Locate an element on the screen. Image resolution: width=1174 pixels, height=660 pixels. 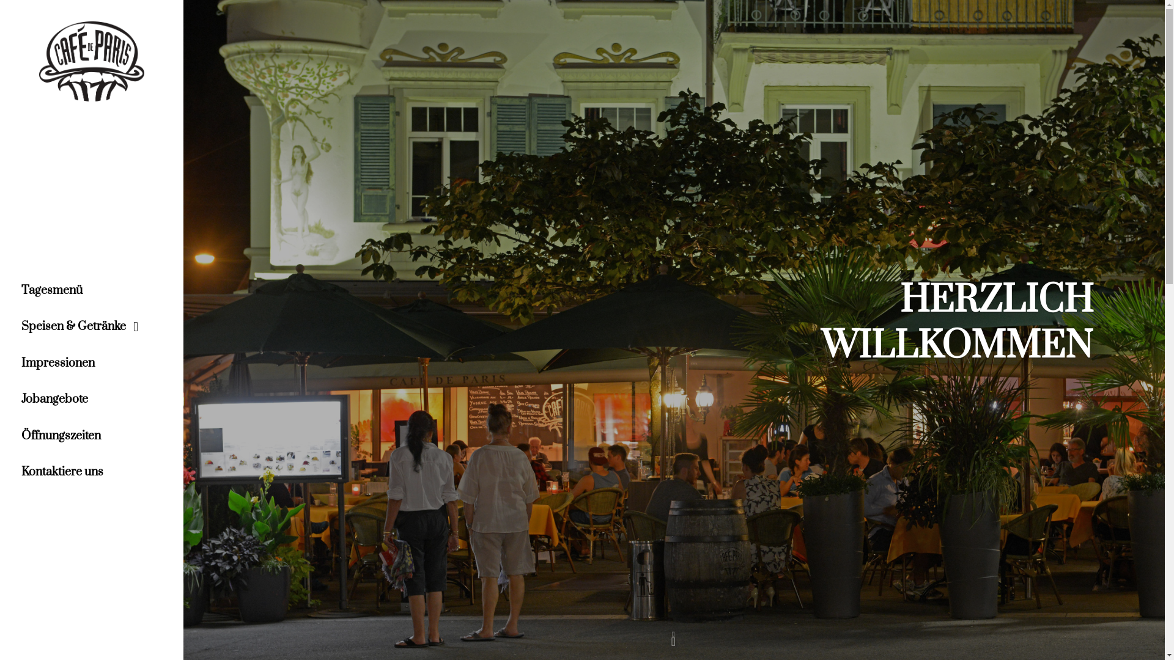
Kontaktiere uns is located at coordinates (92, 472).